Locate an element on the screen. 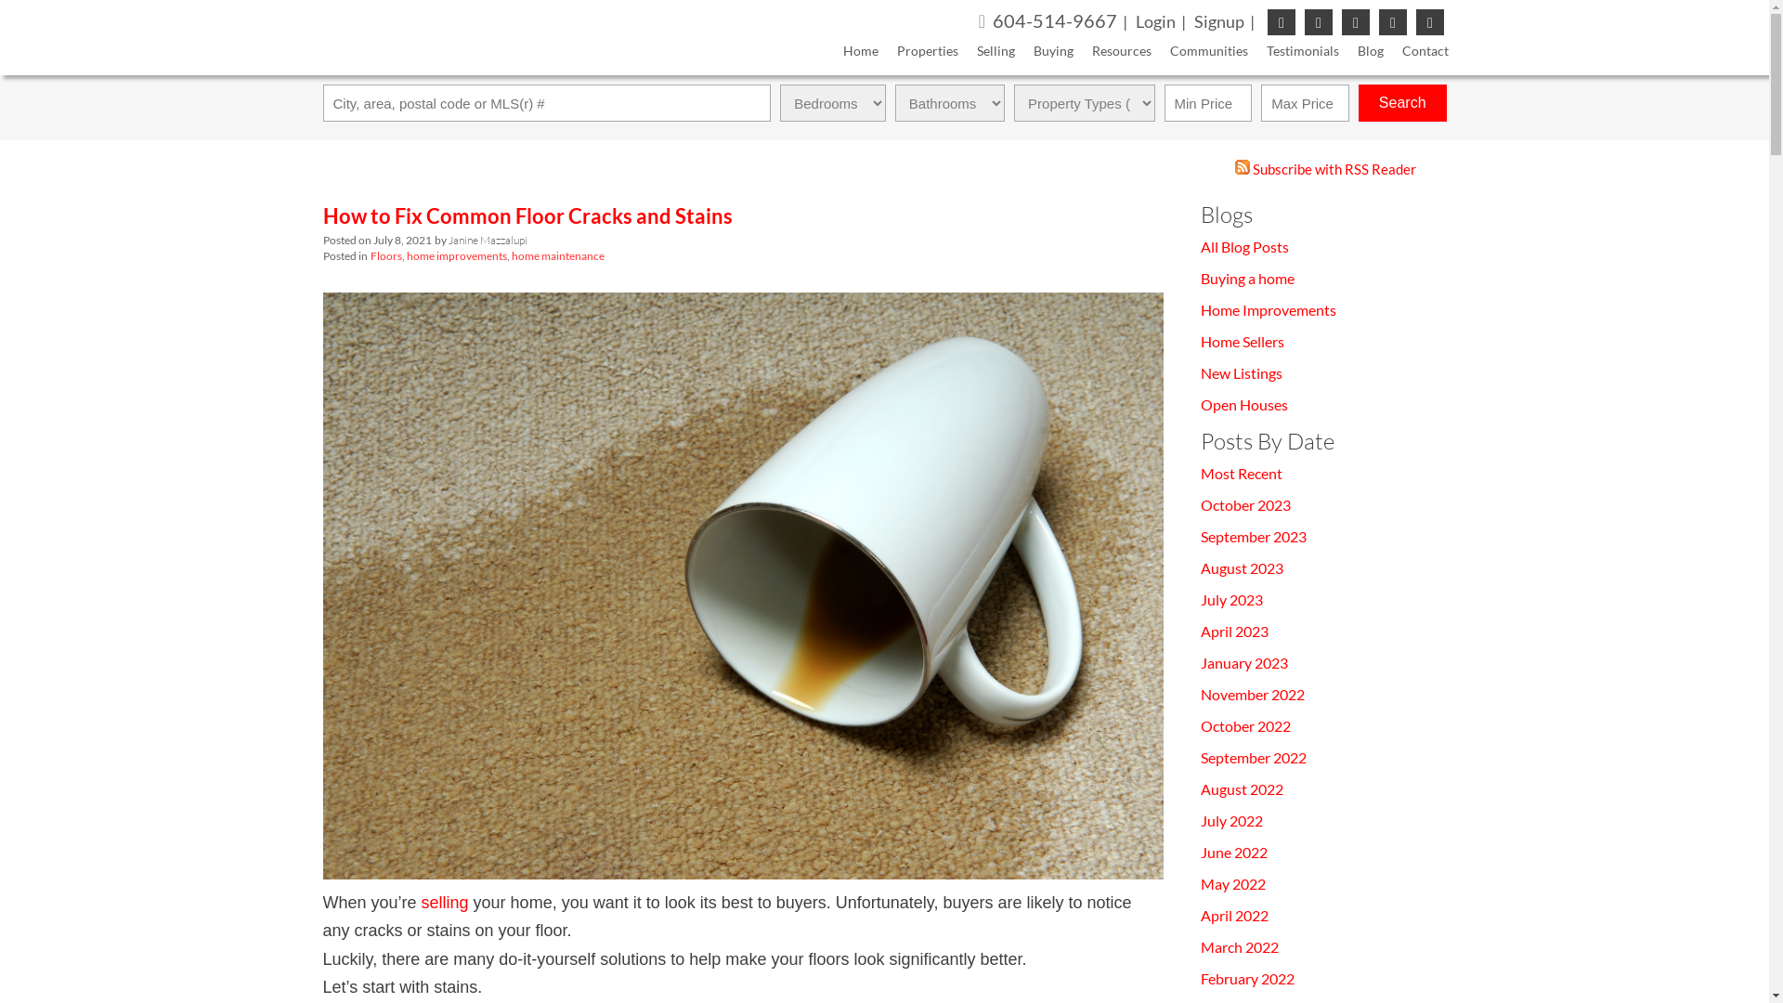  Blog is located at coordinates (1361, 54).